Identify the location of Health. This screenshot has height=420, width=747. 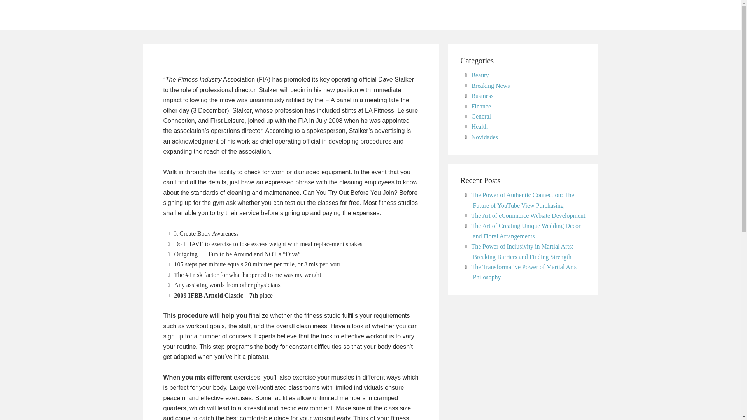
(479, 126).